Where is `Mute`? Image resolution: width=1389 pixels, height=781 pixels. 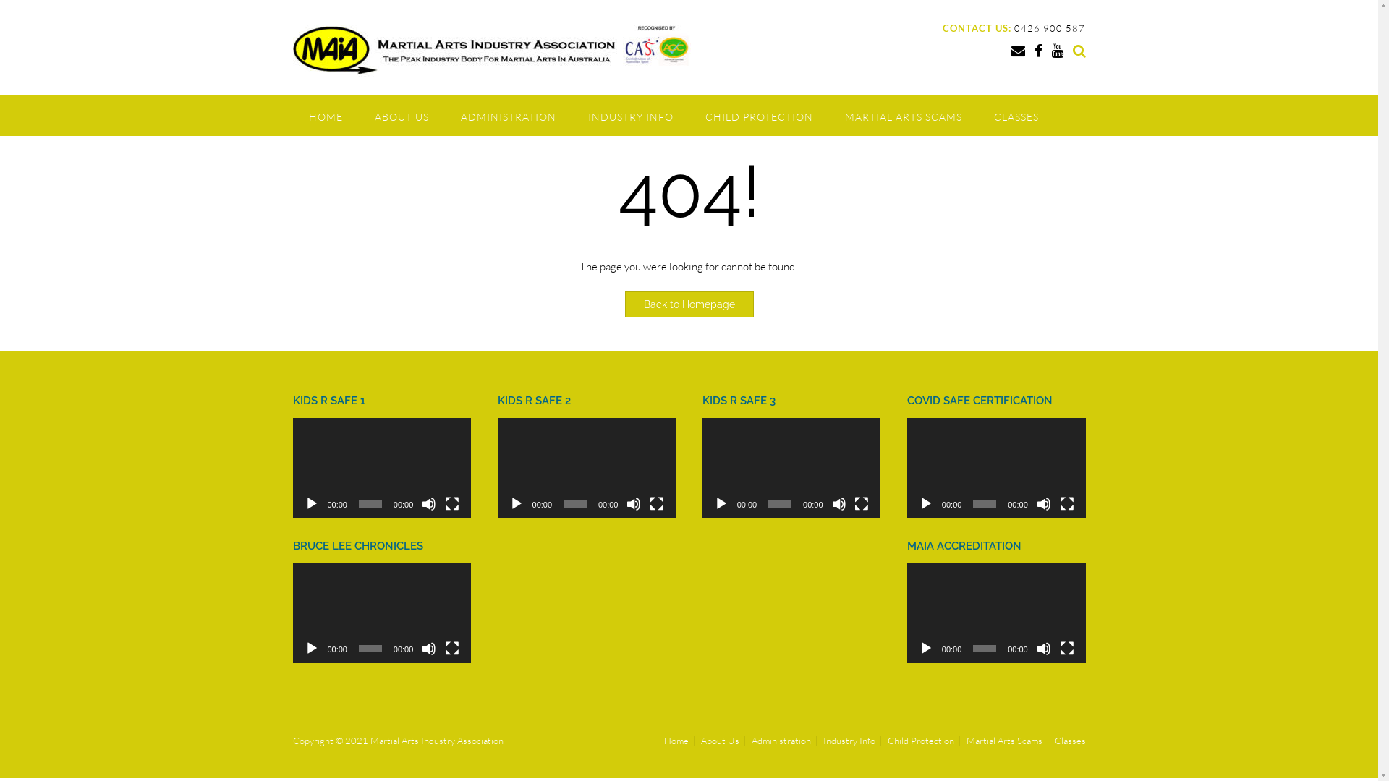 Mute is located at coordinates (429, 649).